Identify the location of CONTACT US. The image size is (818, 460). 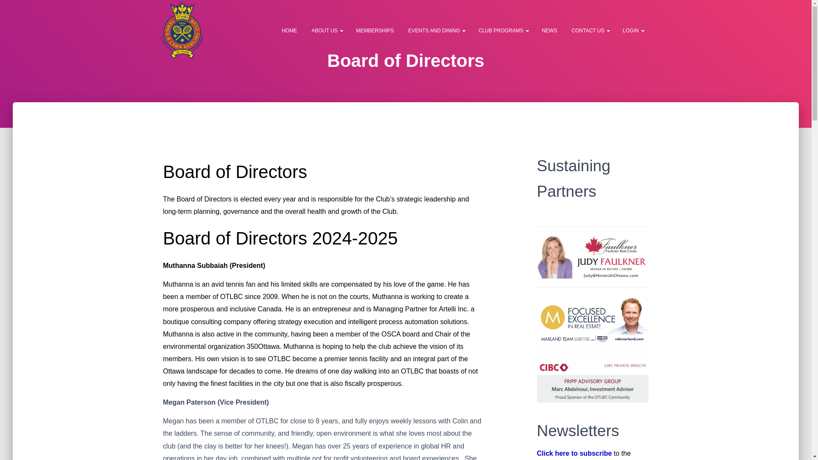
(590, 31).